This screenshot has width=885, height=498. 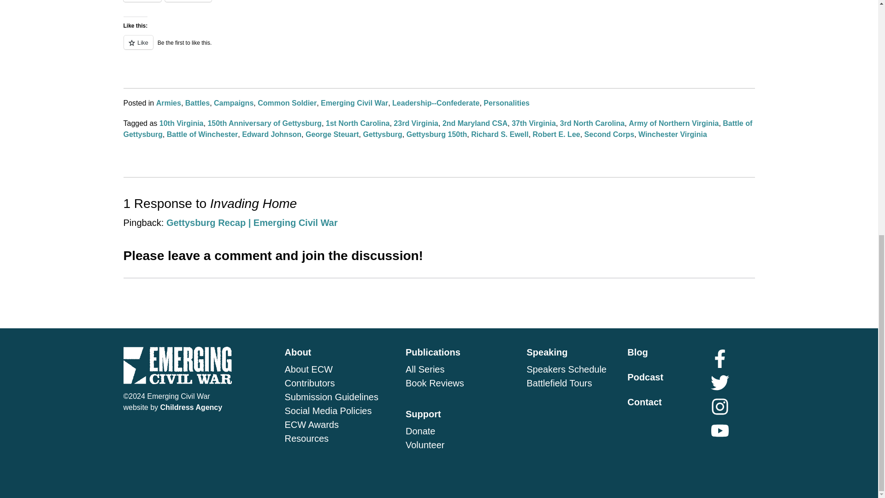 What do you see at coordinates (142, 1) in the screenshot?
I see `Twitter` at bounding box center [142, 1].